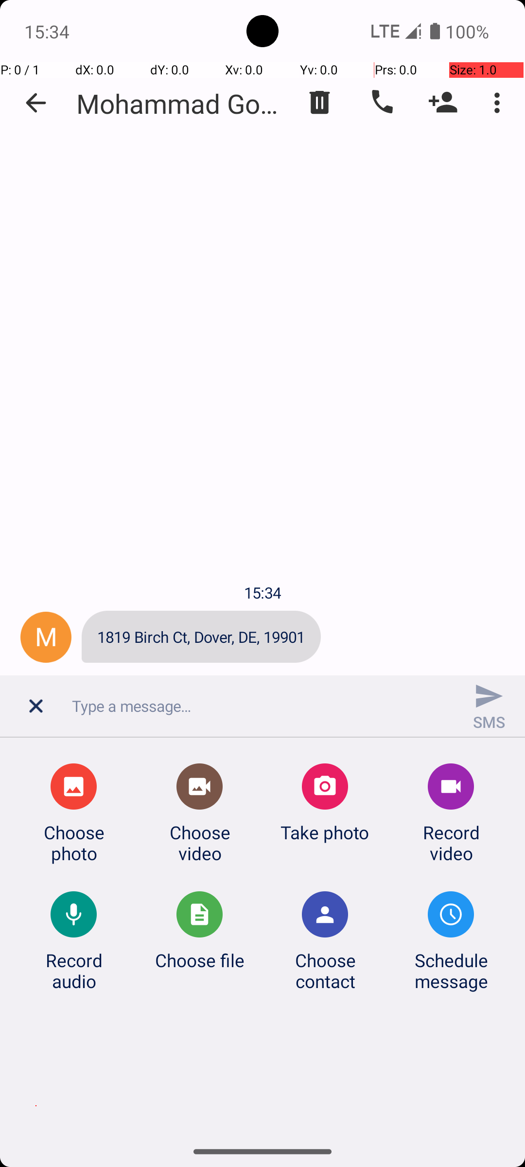 The width and height of the screenshot is (525, 1167). Describe the element at coordinates (451, 843) in the screenshot. I see `Record video` at that location.